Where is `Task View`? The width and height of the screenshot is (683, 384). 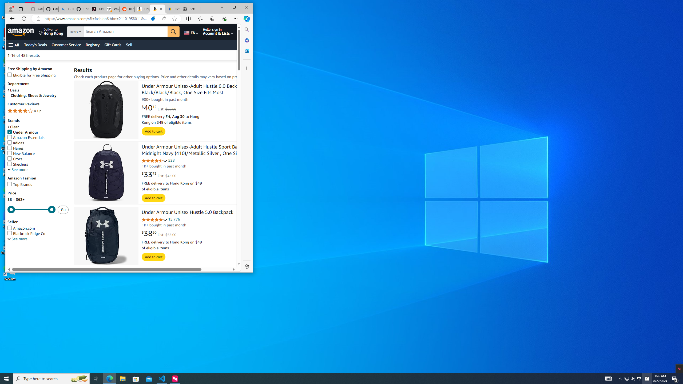 Task View is located at coordinates (29, 265).